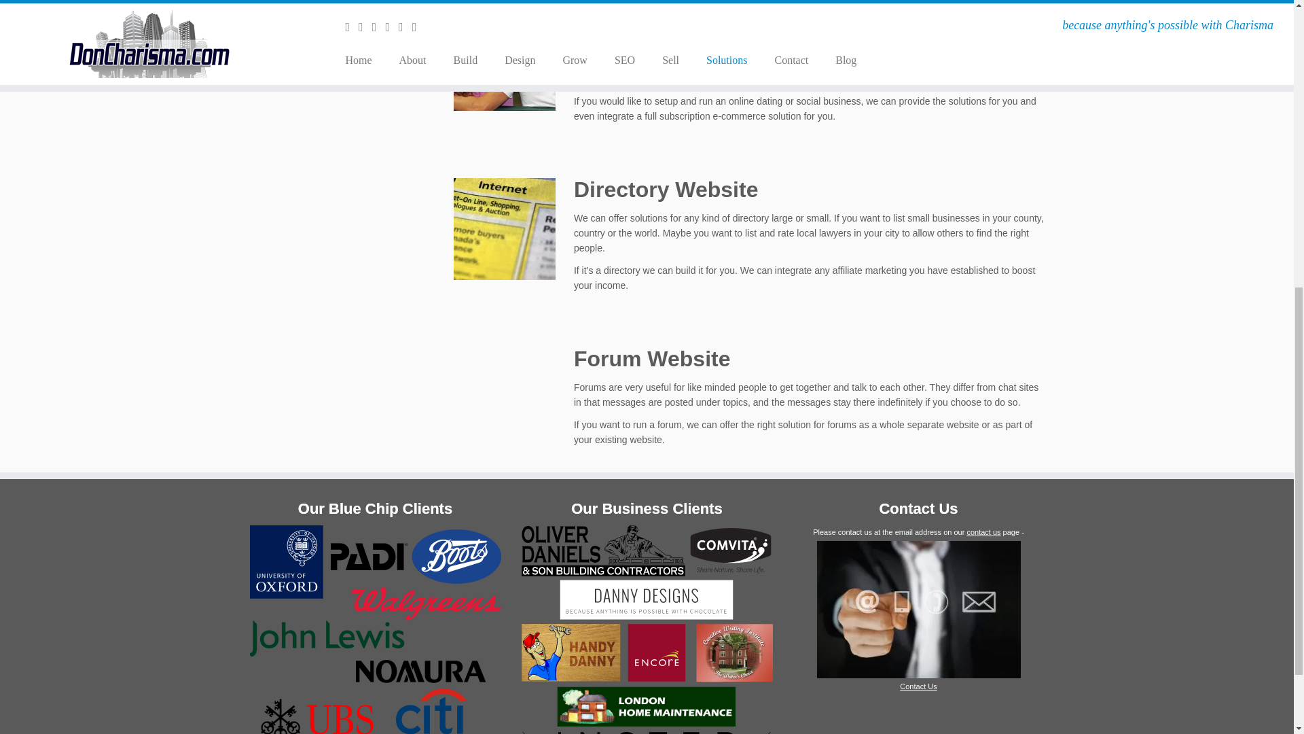  I want to click on contact us, so click(983, 531).